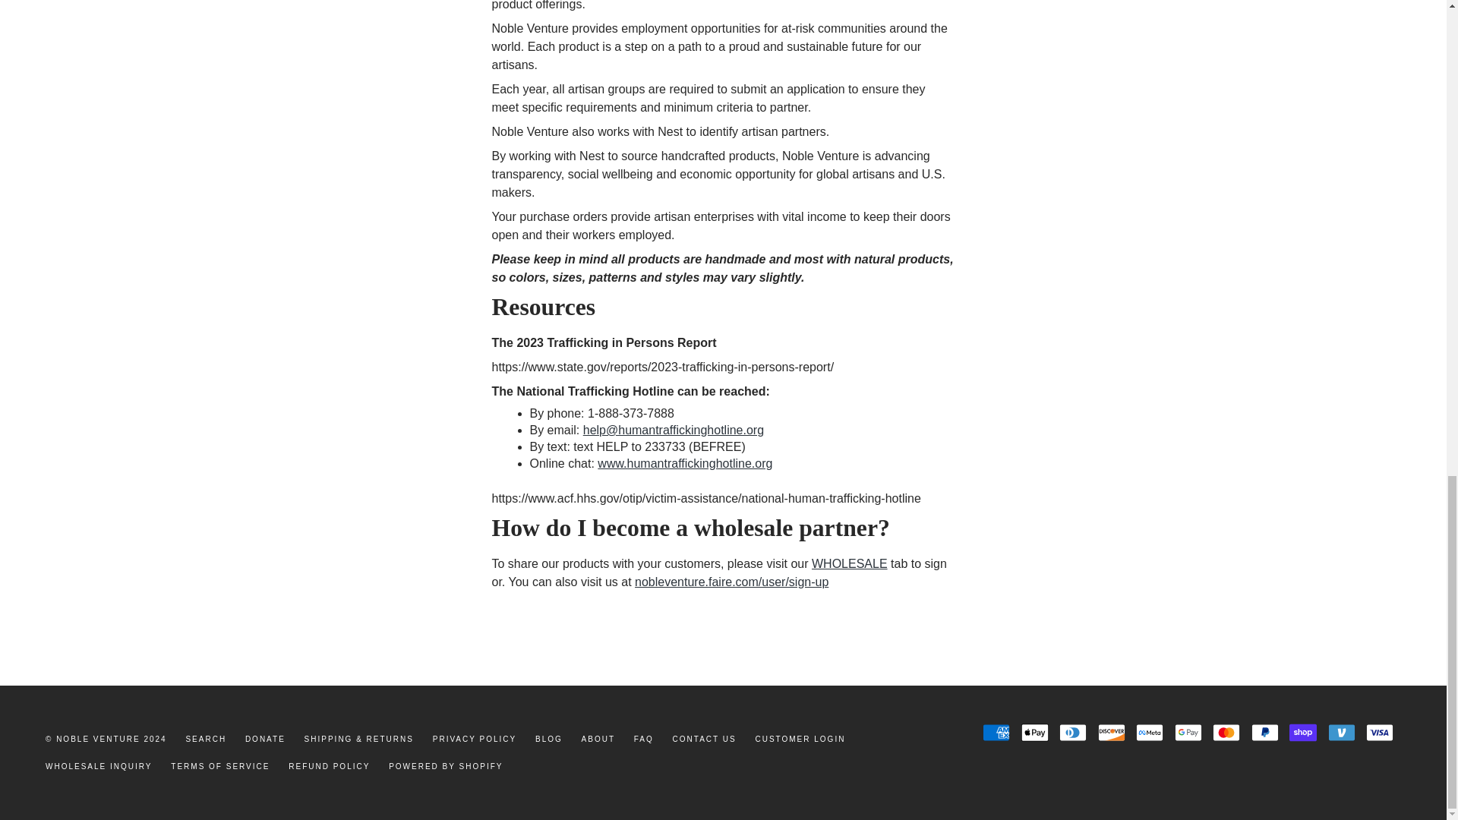 This screenshot has height=820, width=1458. Describe the element at coordinates (1342, 732) in the screenshot. I see `Venmo` at that location.